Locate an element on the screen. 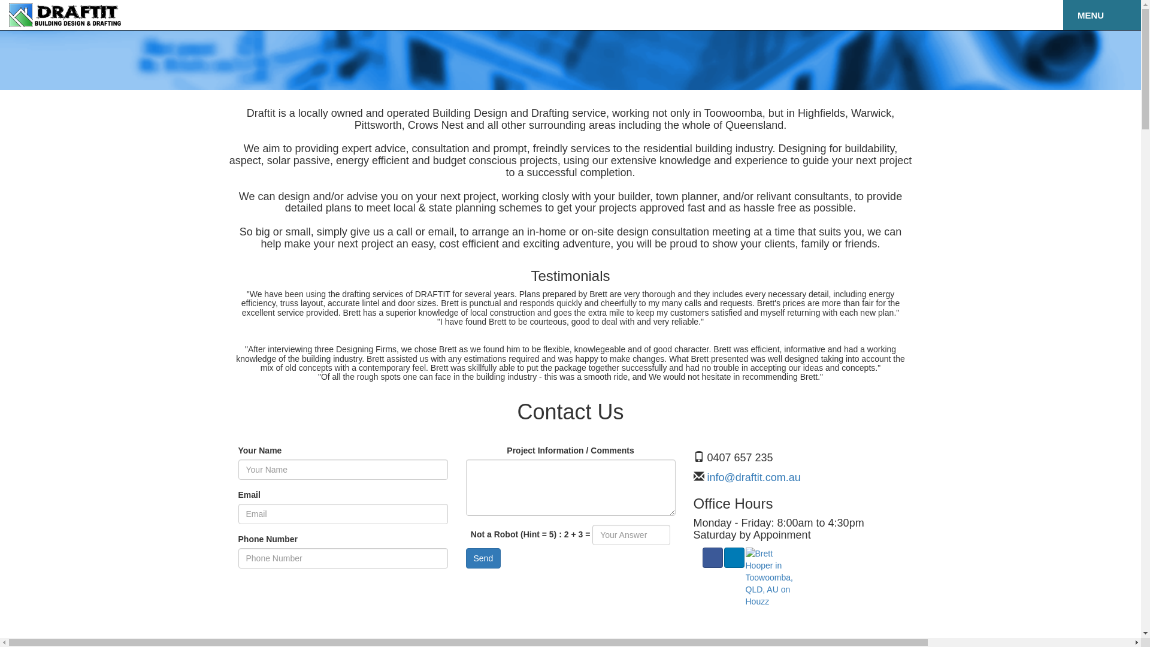  LinkedIn is located at coordinates (734, 558).